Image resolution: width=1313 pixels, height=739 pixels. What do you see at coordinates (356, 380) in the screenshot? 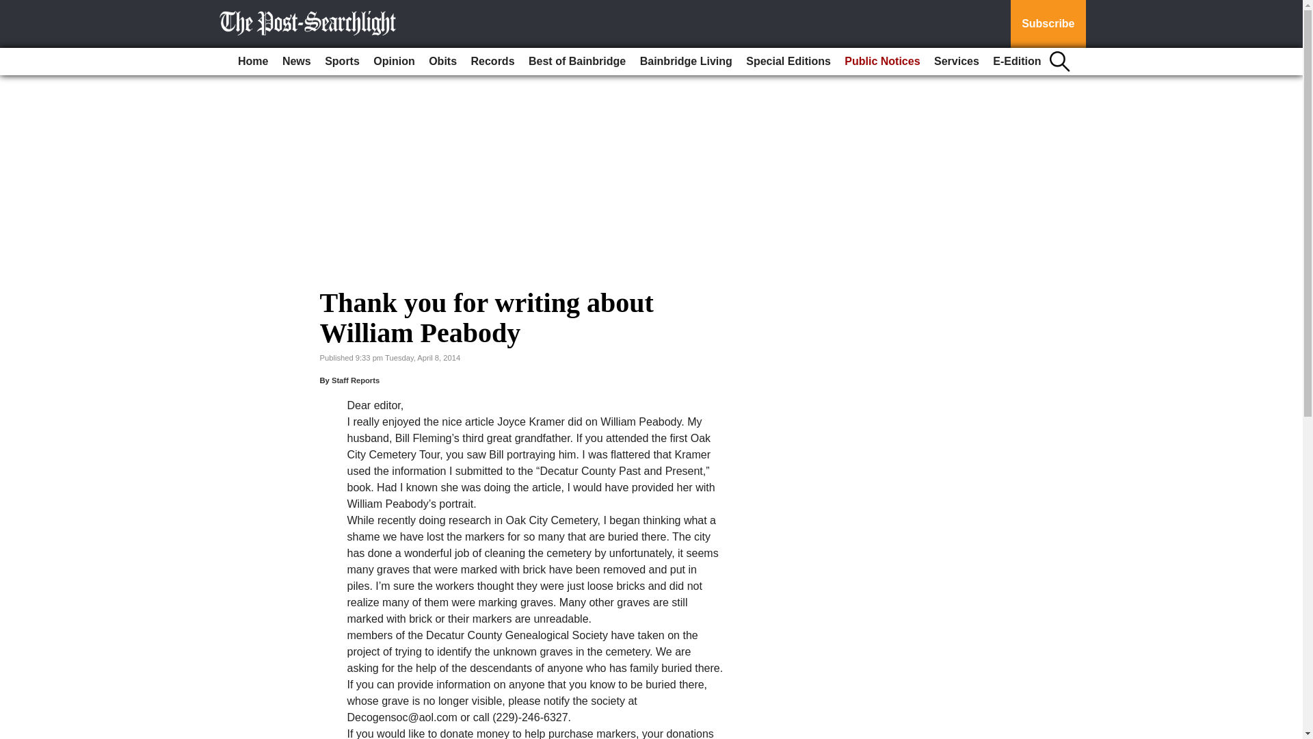
I see `Staff Reports` at bounding box center [356, 380].